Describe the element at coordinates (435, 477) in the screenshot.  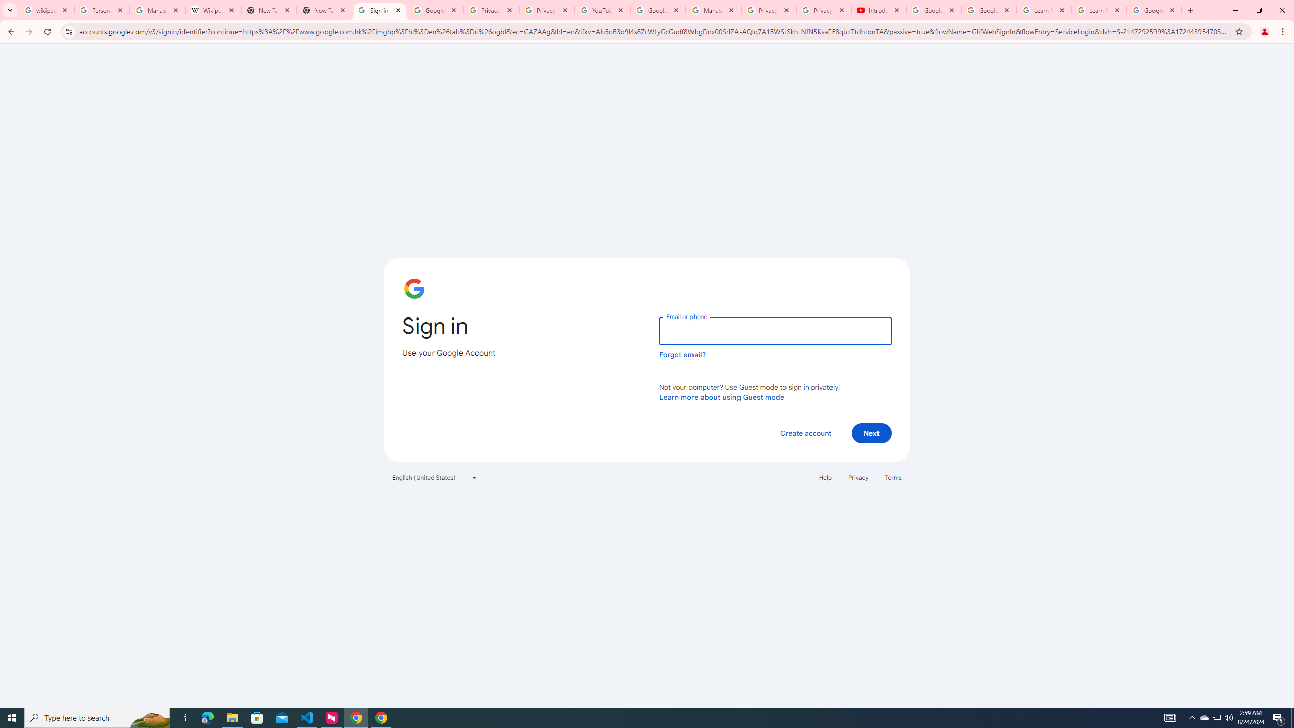
I see `English (United States)` at that location.